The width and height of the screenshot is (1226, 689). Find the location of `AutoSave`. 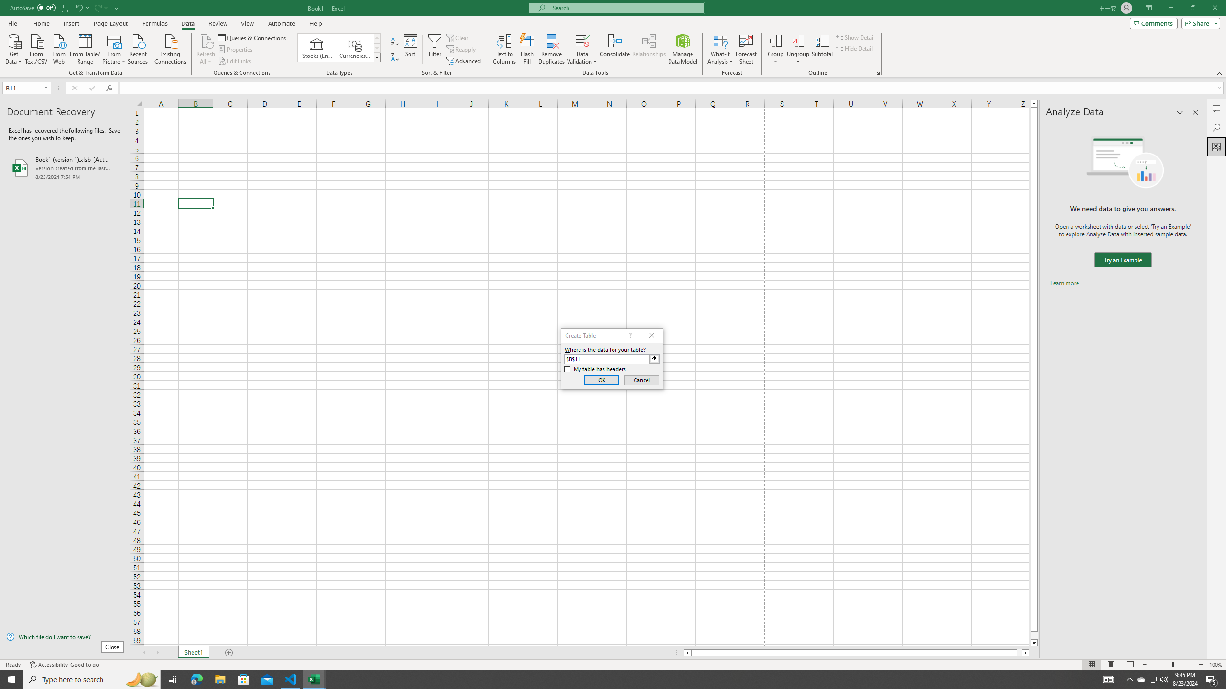

AutoSave is located at coordinates (33, 8).